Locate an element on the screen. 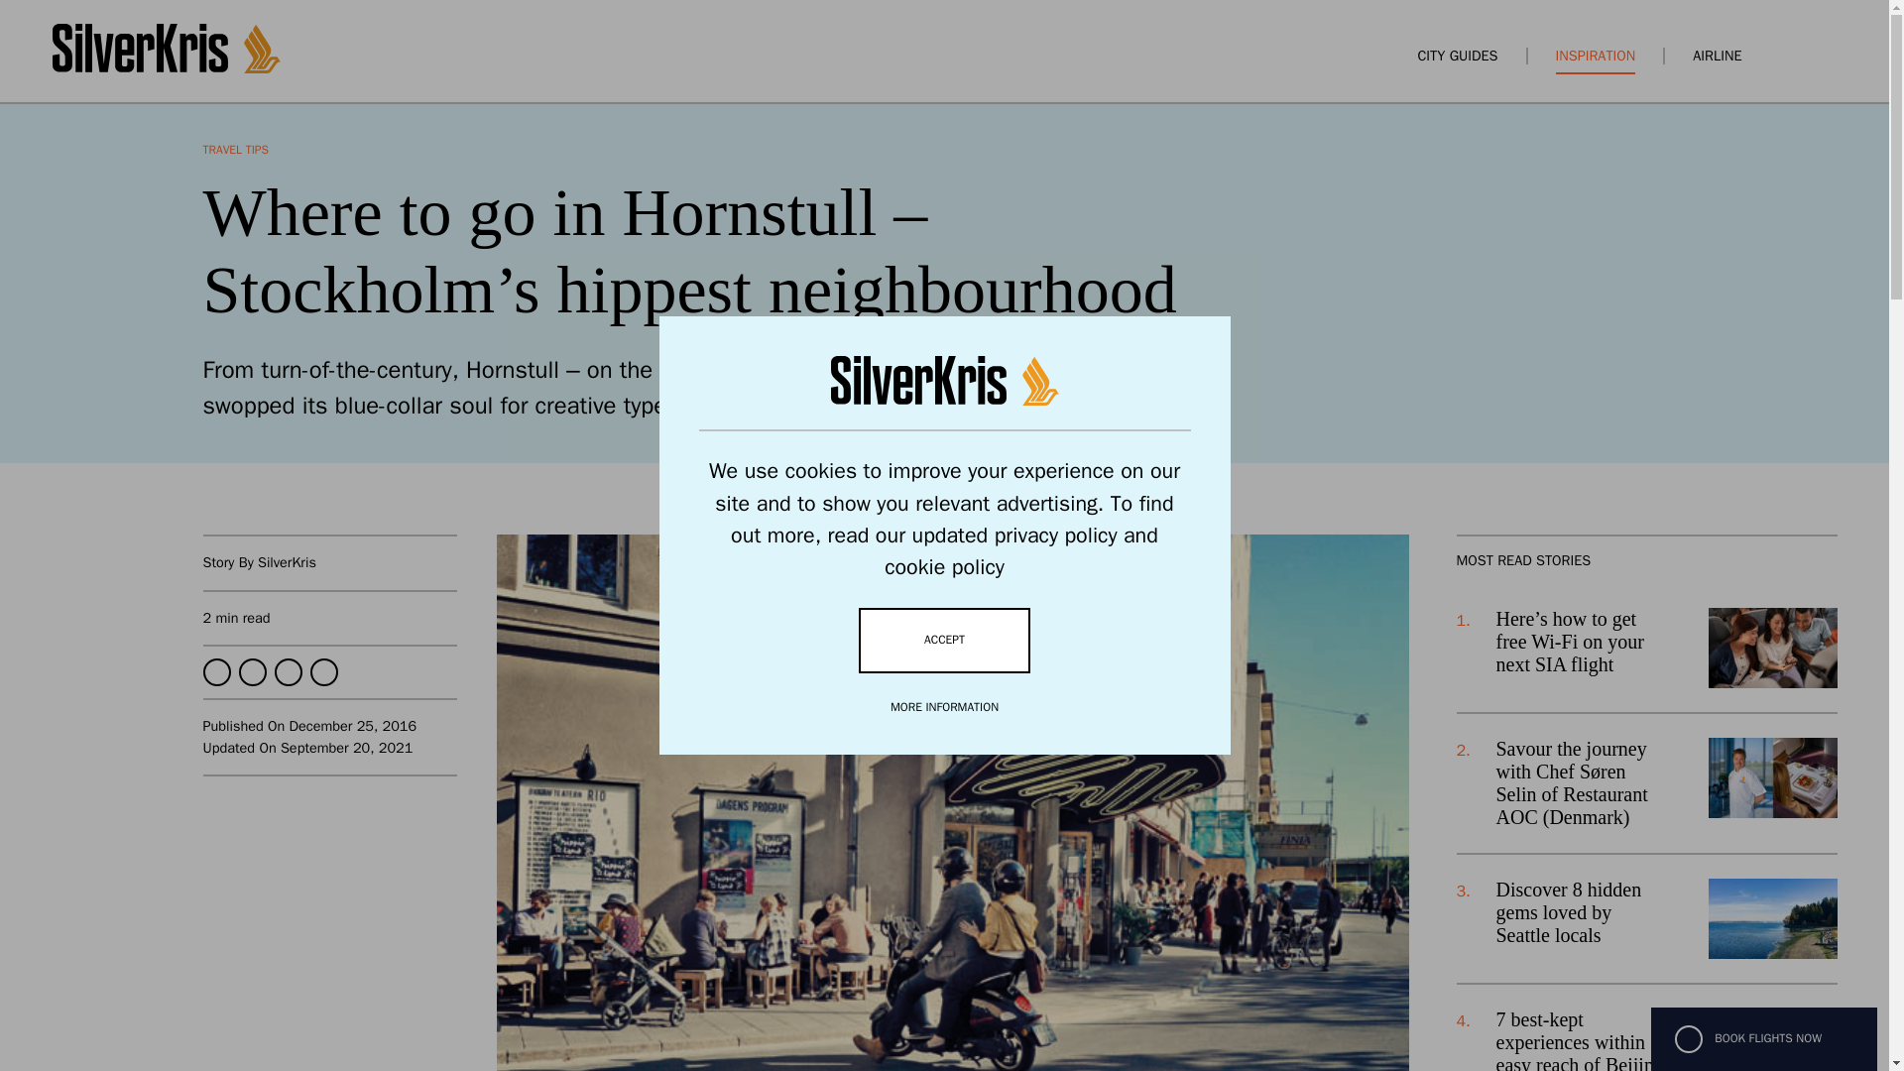 The height and width of the screenshot is (1071, 1904). INSPIRATION is located at coordinates (1595, 56).